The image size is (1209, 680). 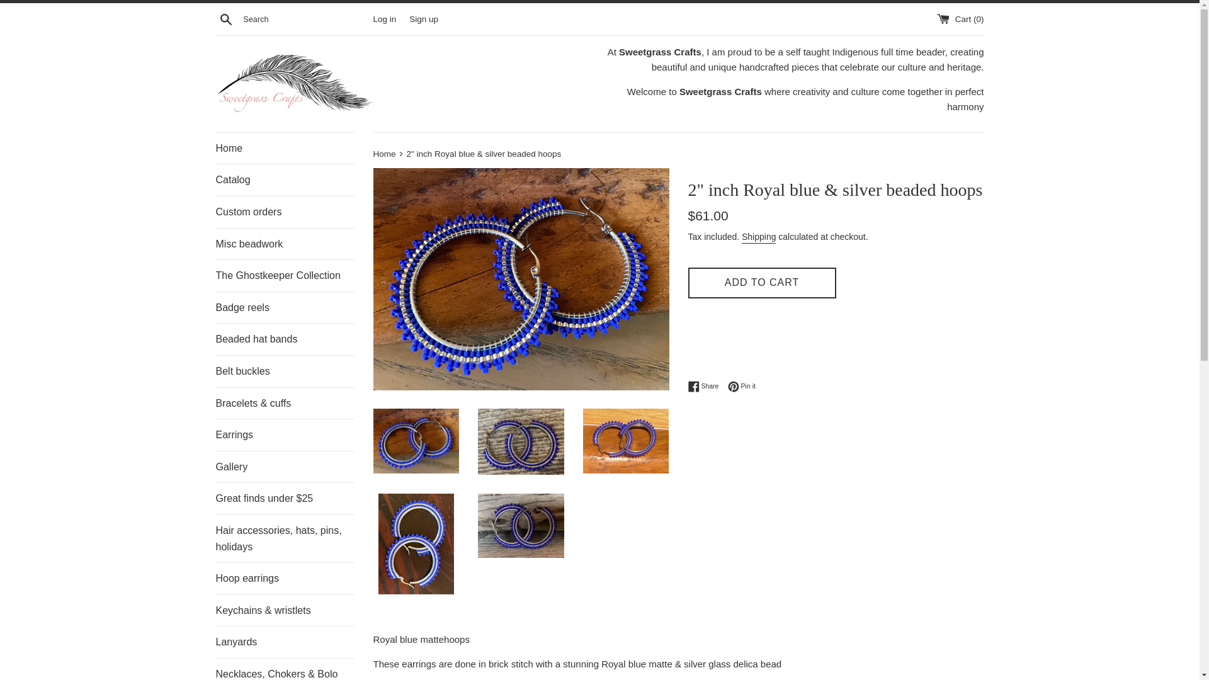 I want to click on Belt buckles, so click(x=285, y=371).